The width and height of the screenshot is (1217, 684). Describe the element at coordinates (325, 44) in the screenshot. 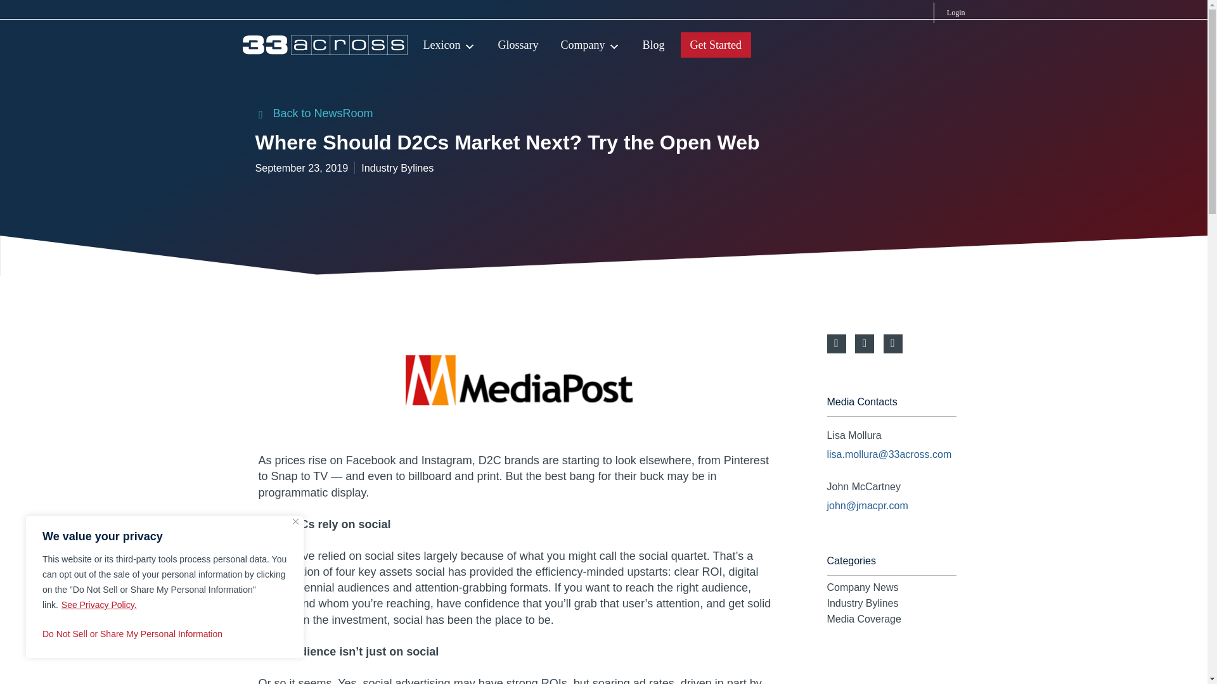

I see `33Across` at that location.